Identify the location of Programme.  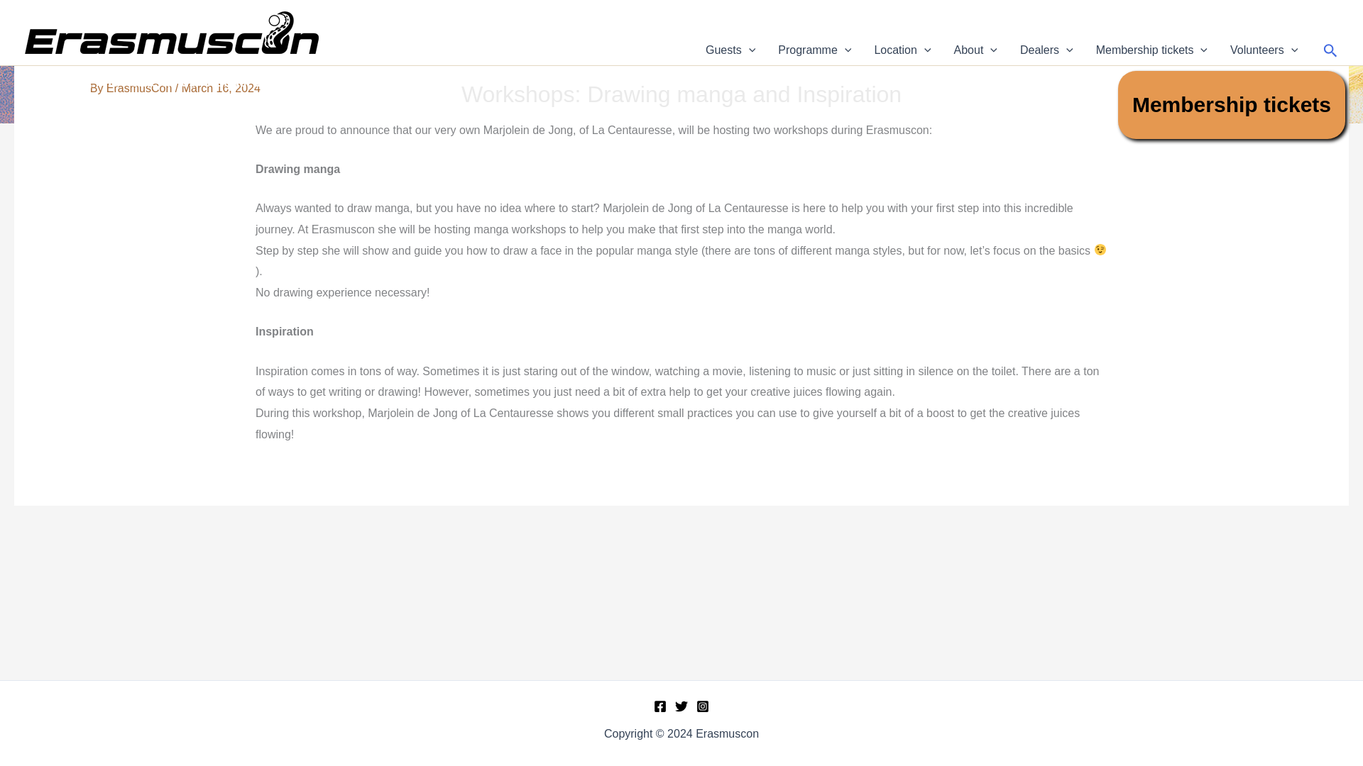
(814, 50).